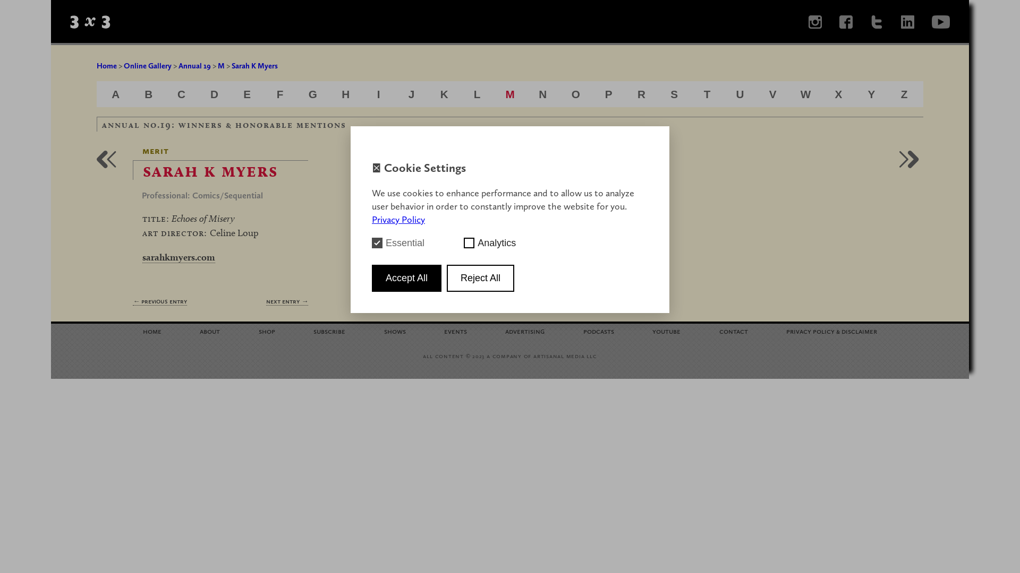 The image size is (1020, 573). Describe the element at coordinates (576, 94) in the screenshot. I see `O` at that location.